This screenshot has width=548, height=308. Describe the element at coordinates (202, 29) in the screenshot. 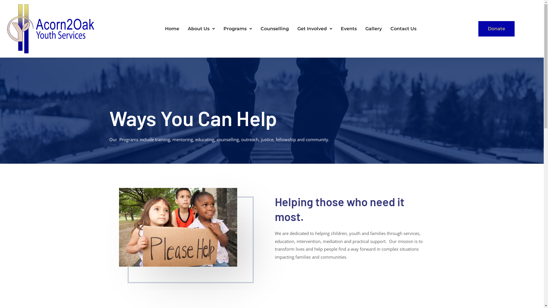

I see `About Us` at that location.